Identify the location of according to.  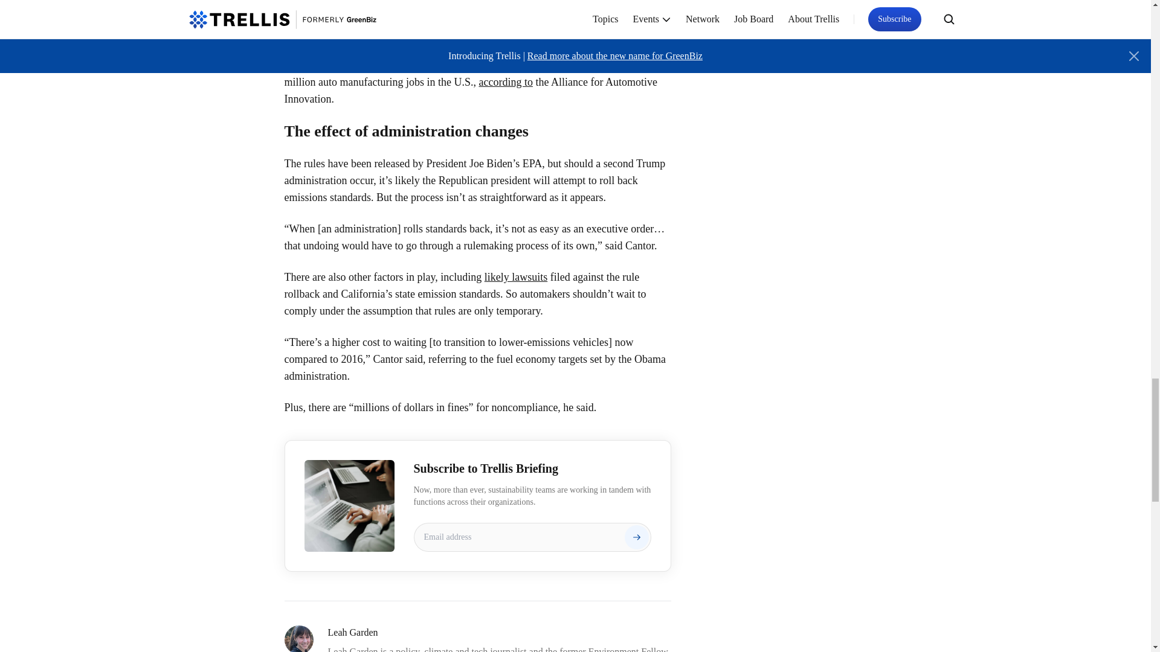
(505, 82).